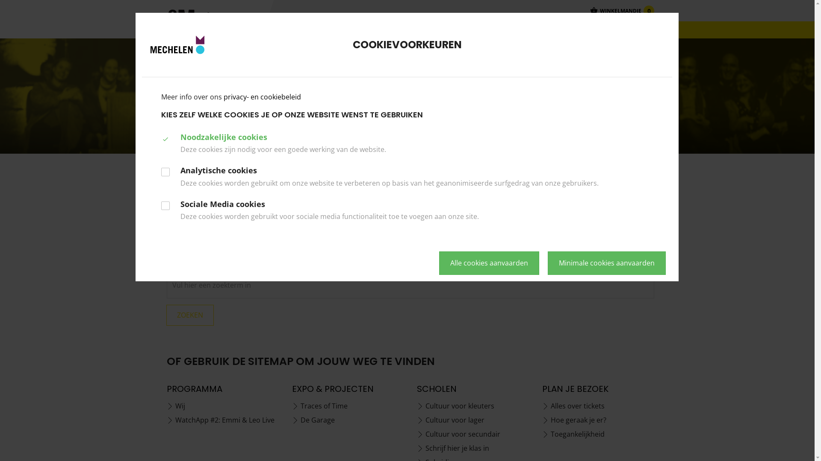 This screenshot has height=461, width=821. Describe the element at coordinates (473, 420) in the screenshot. I see `Cultuur voor lager` at that location.